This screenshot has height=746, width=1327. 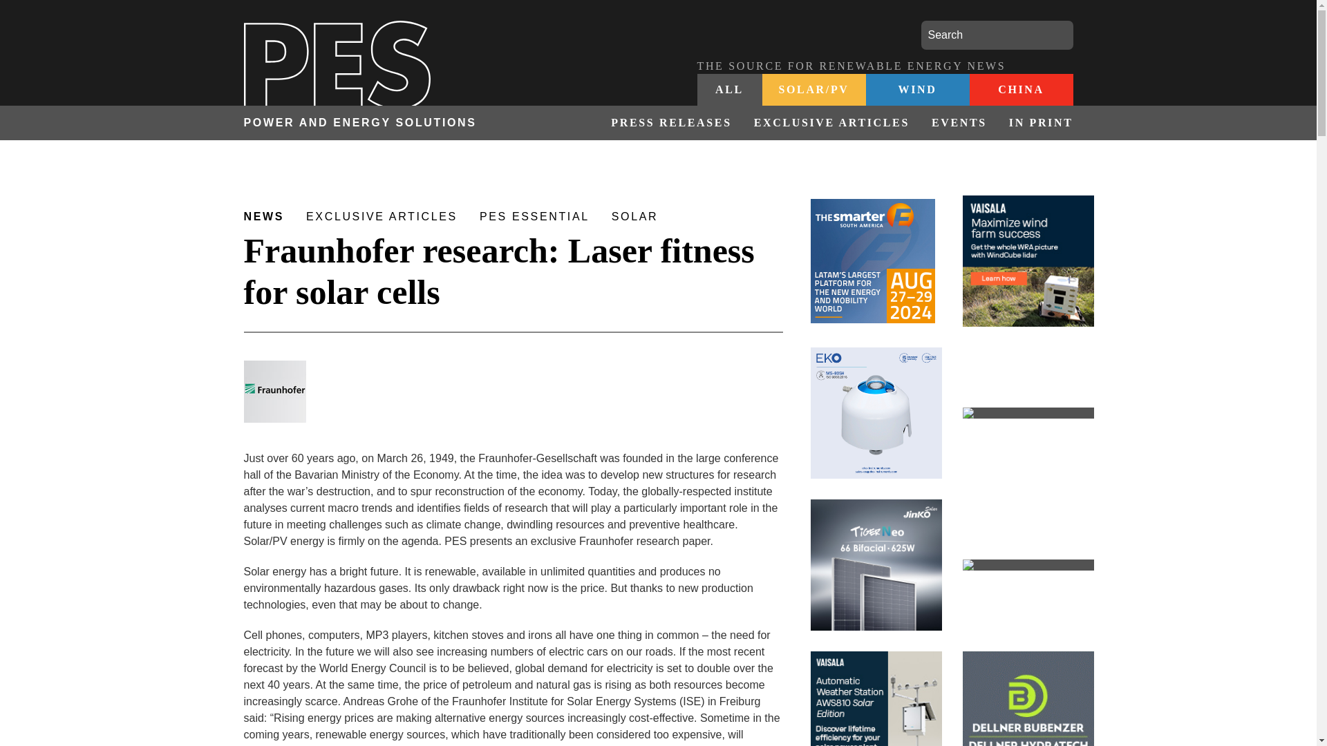 What do you see at coordinates (729, 90) in the screenshot?
I see `ALL` at bounding box center [729, 90].